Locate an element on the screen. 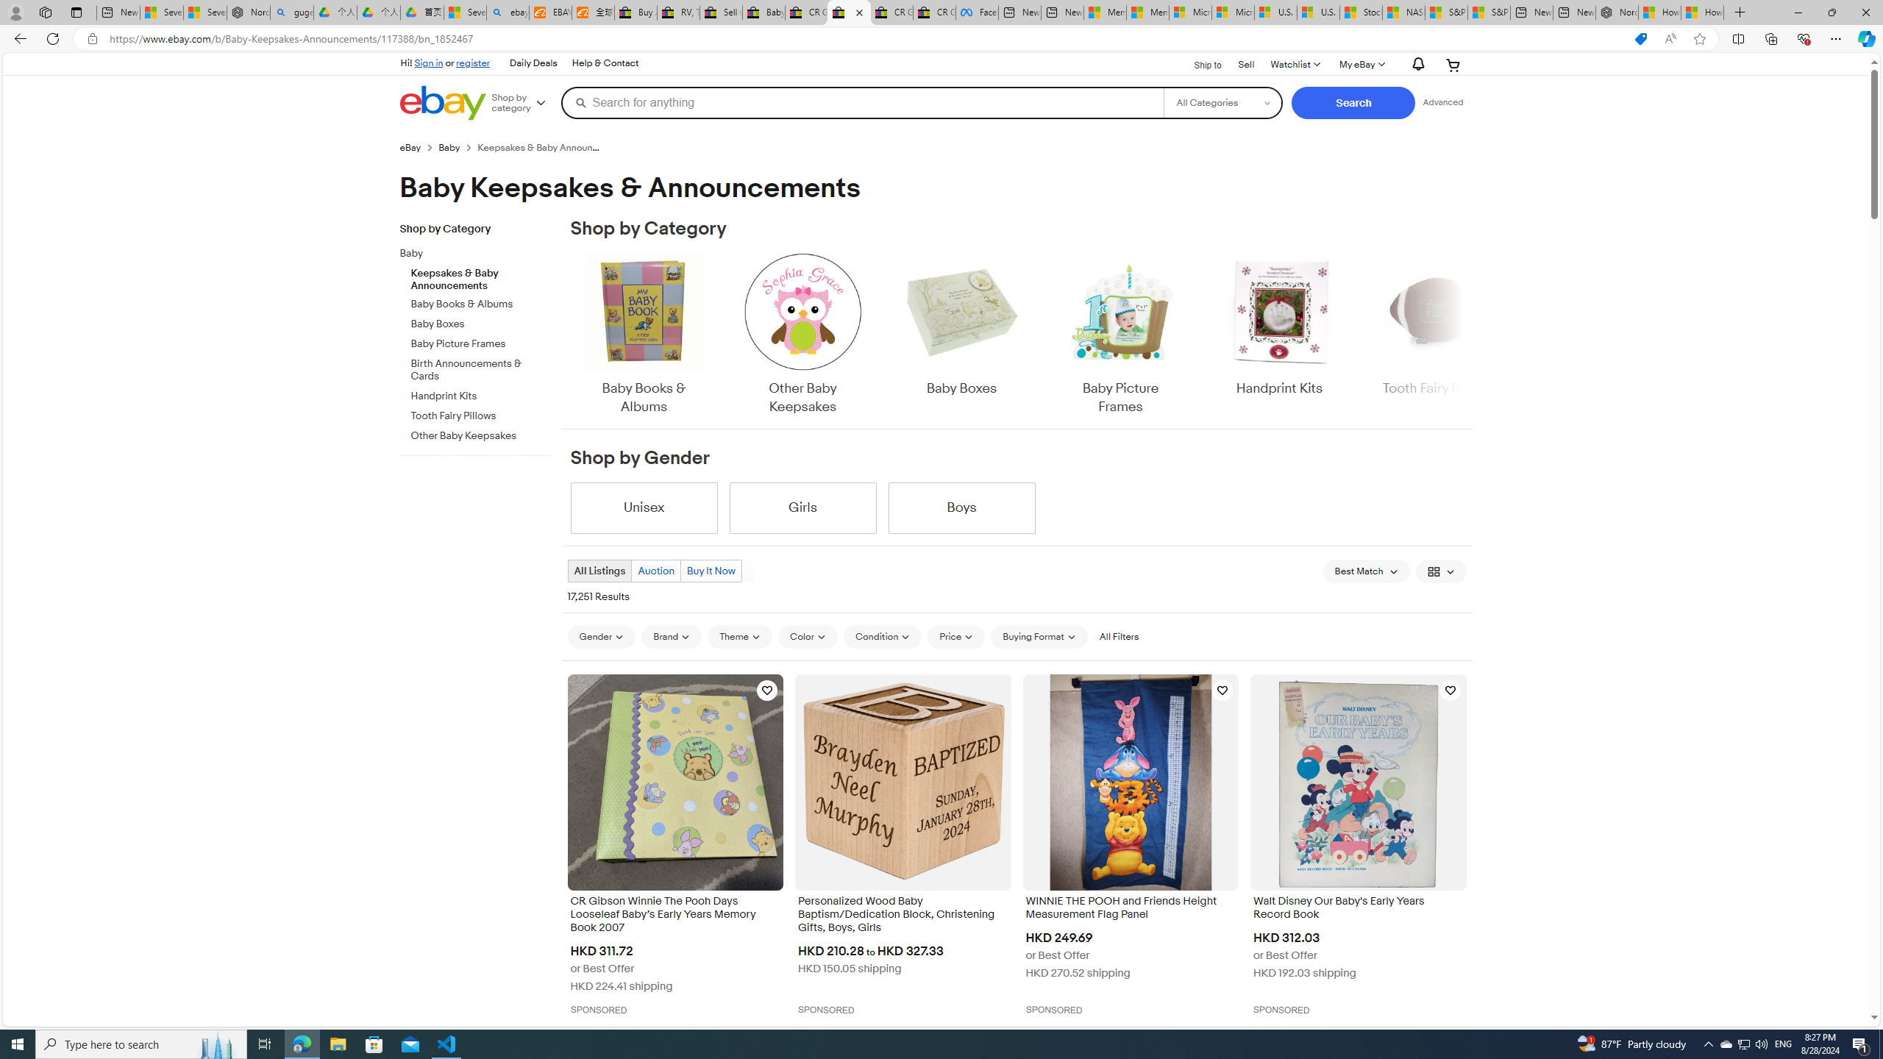  Buy It Now is located at coordinates (711, 571).